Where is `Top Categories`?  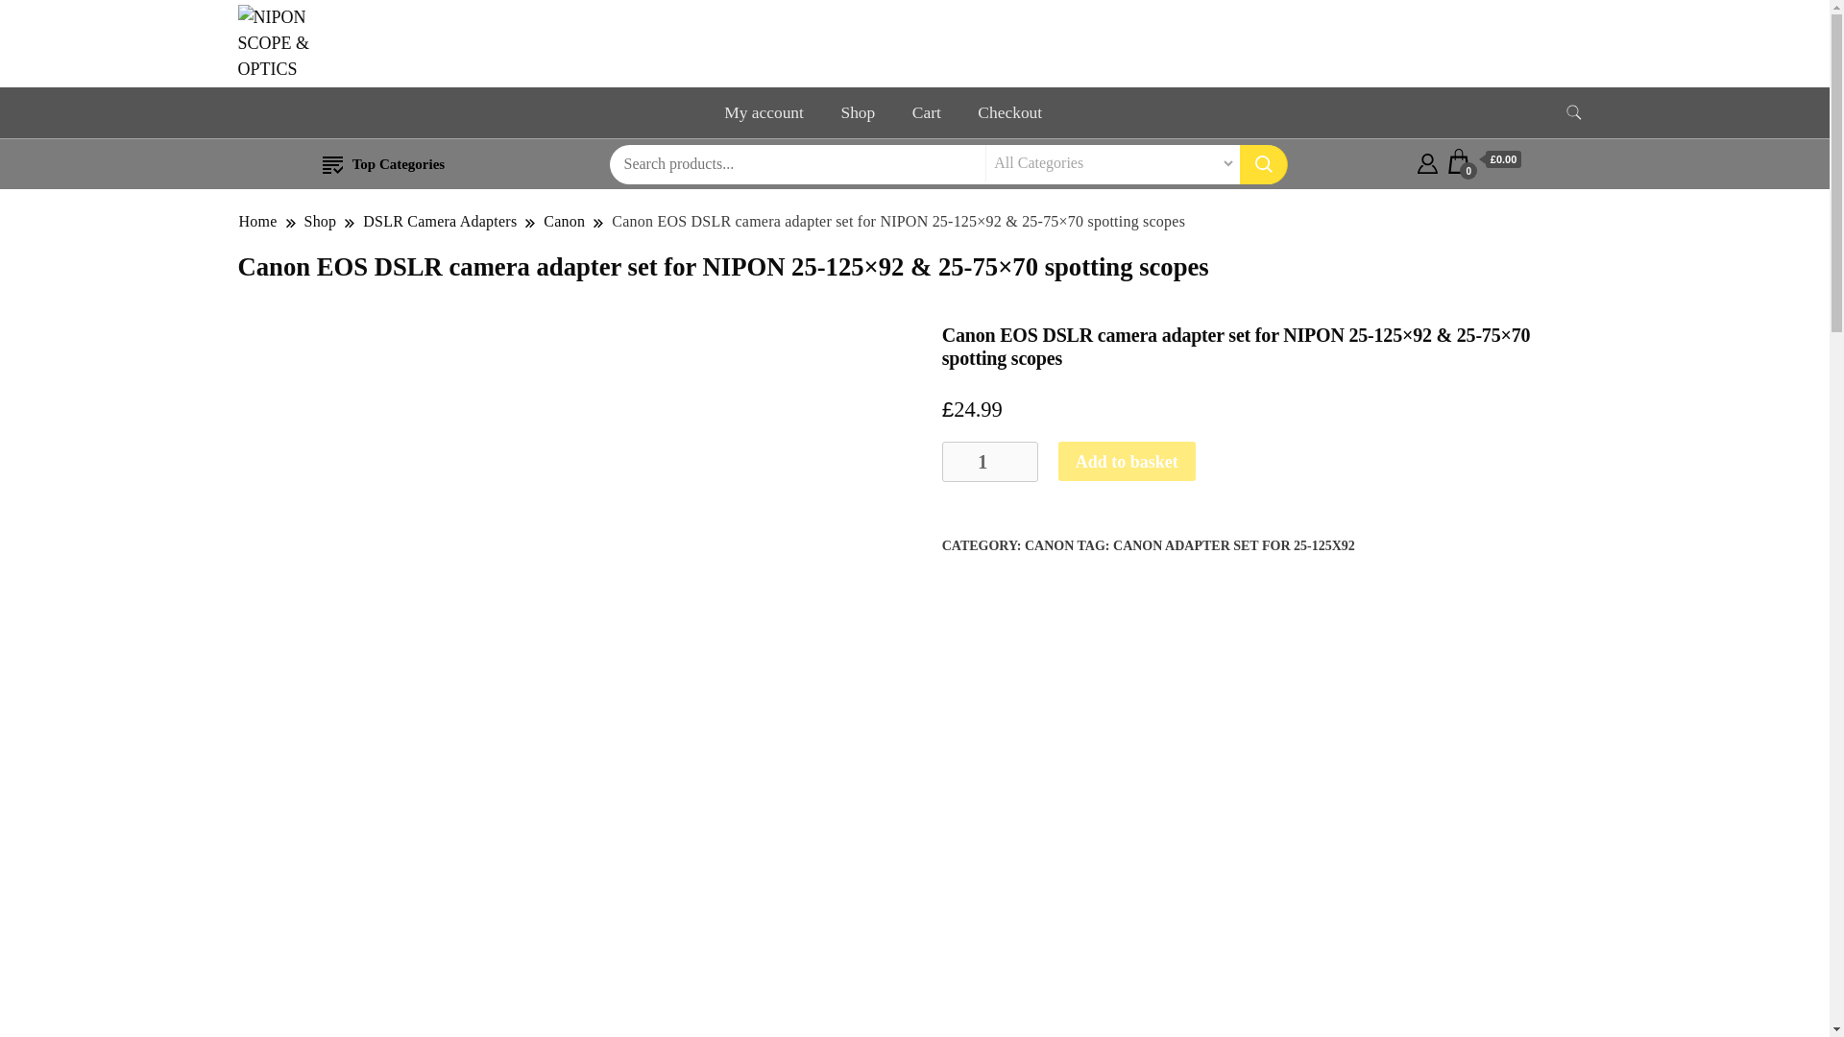 Top Categories is located at coordinates (384, 165).